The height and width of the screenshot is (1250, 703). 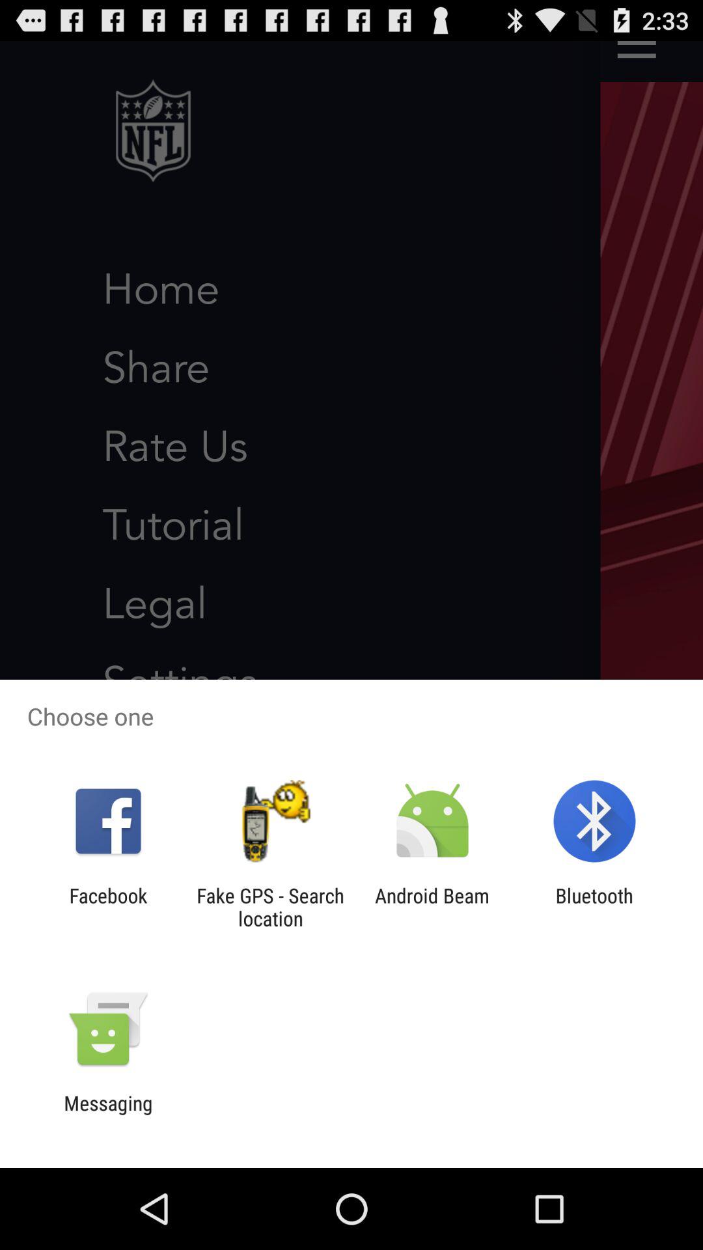 I want to click on scroll to bluetooth icon, so click(x=594, y=907).